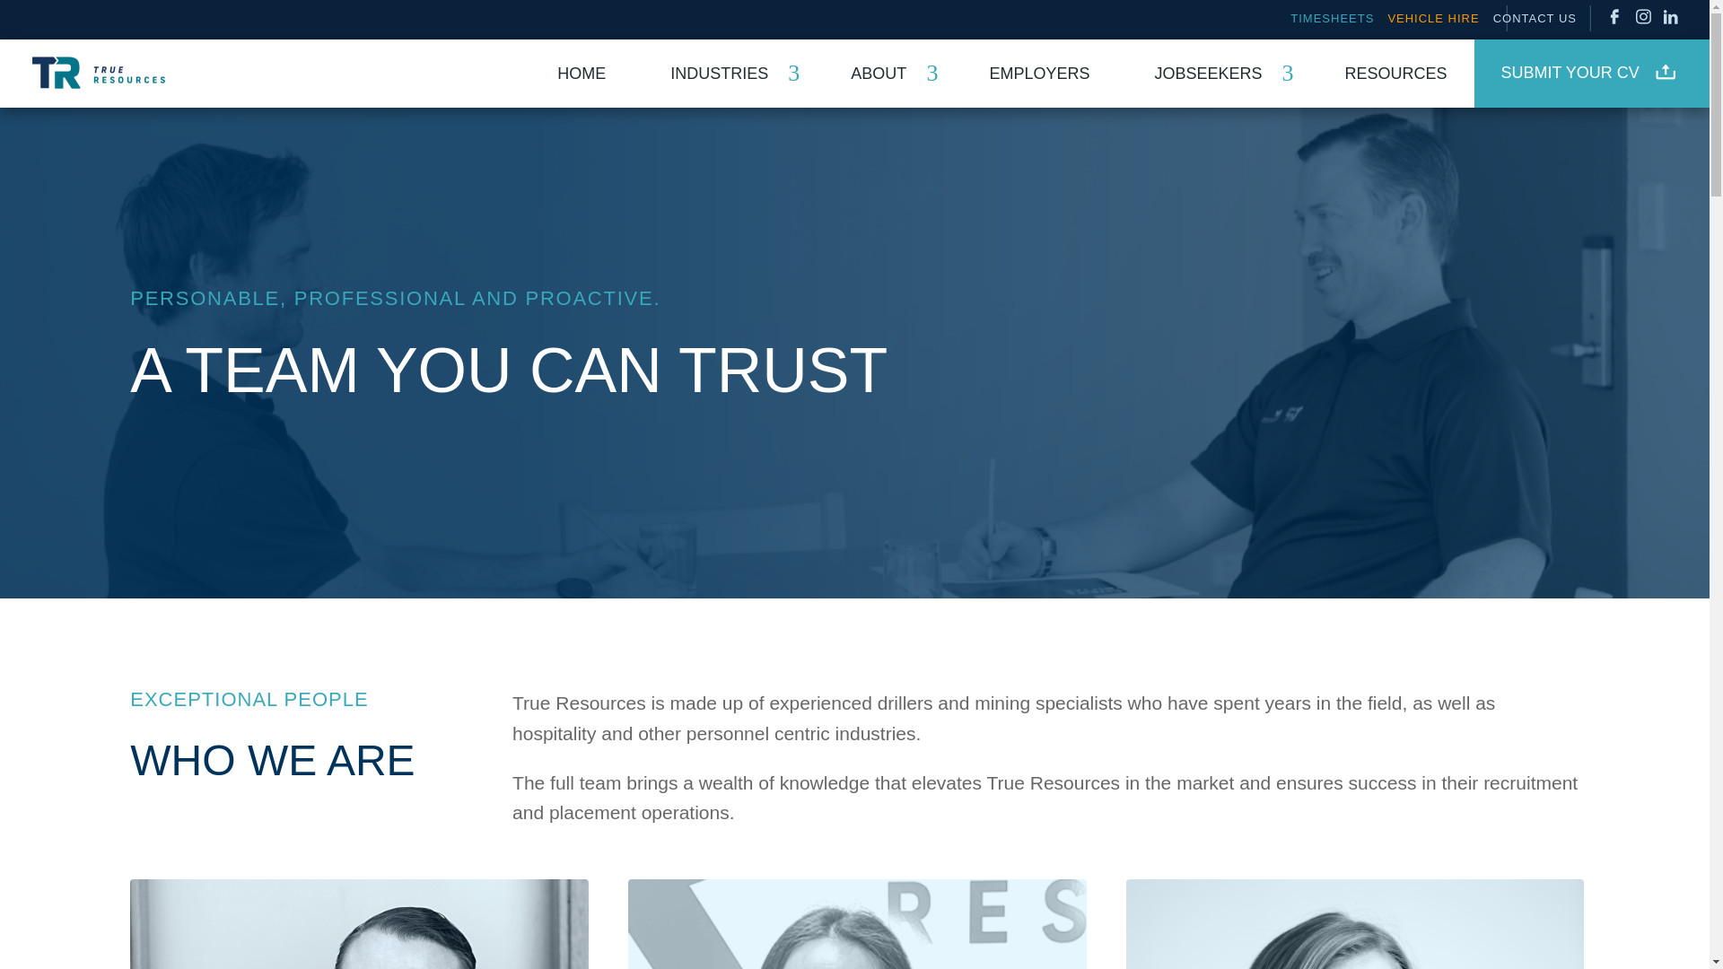 This screenshot has width=1723, height=969. I want to click on INDUSTRIES, so click(705, 74).